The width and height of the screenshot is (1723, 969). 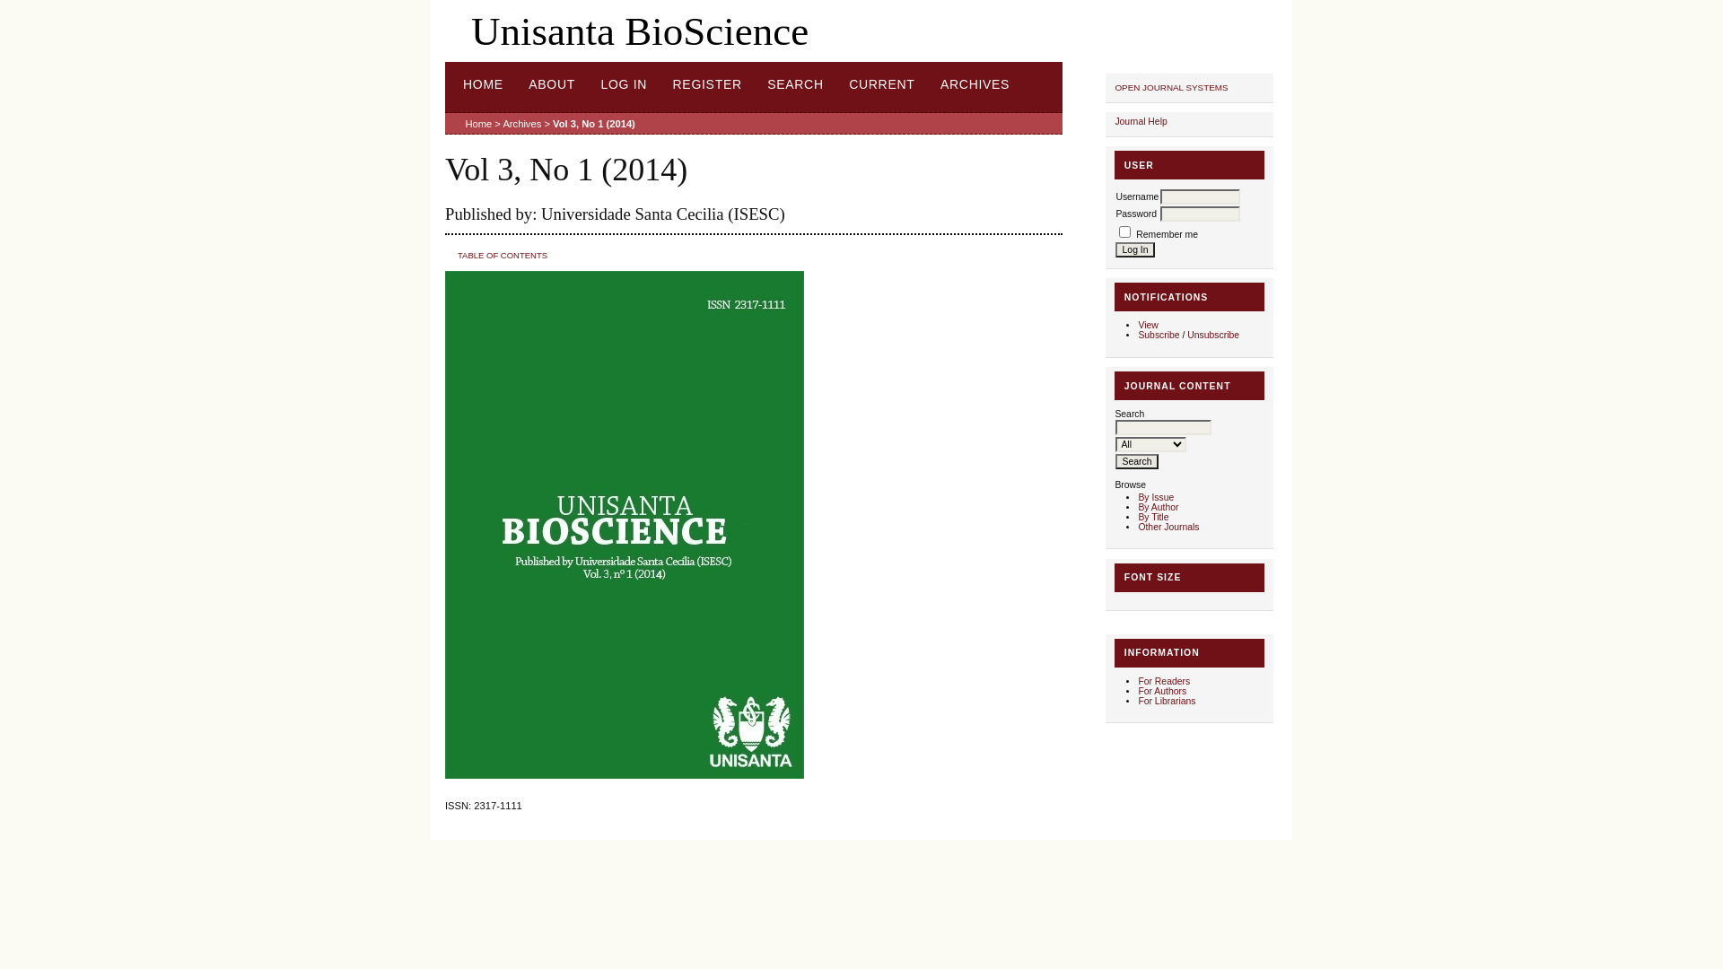 I want to click on For Readers, so click(x=1164, y=682).